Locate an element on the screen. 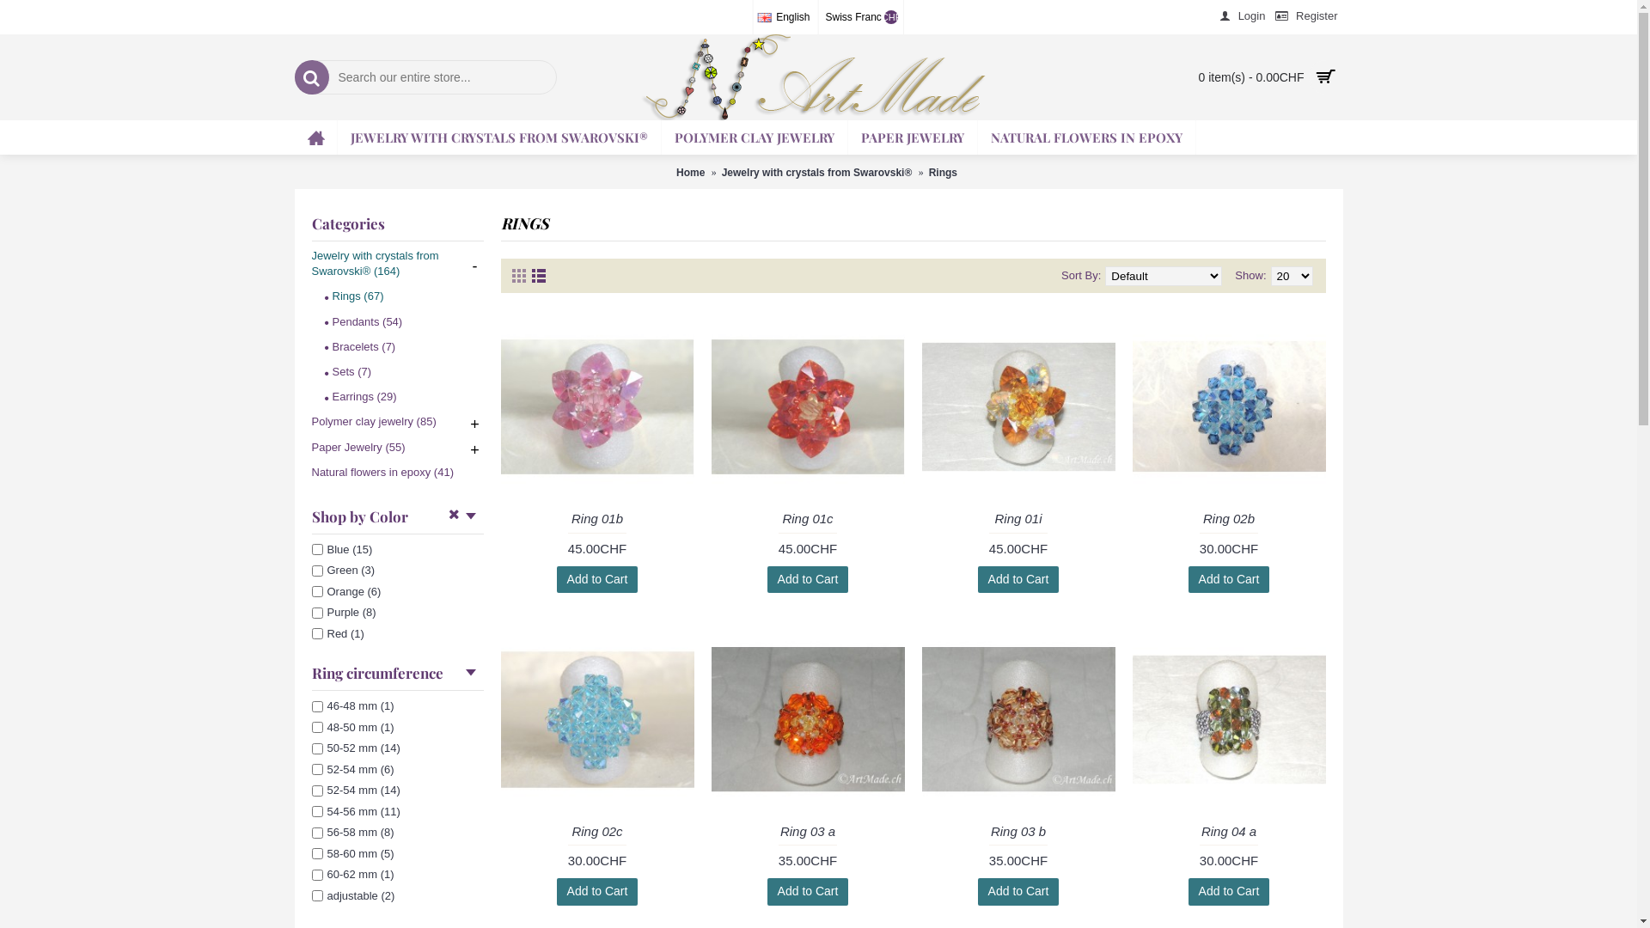  Earrings (29) is located at coordinates (397, 395).